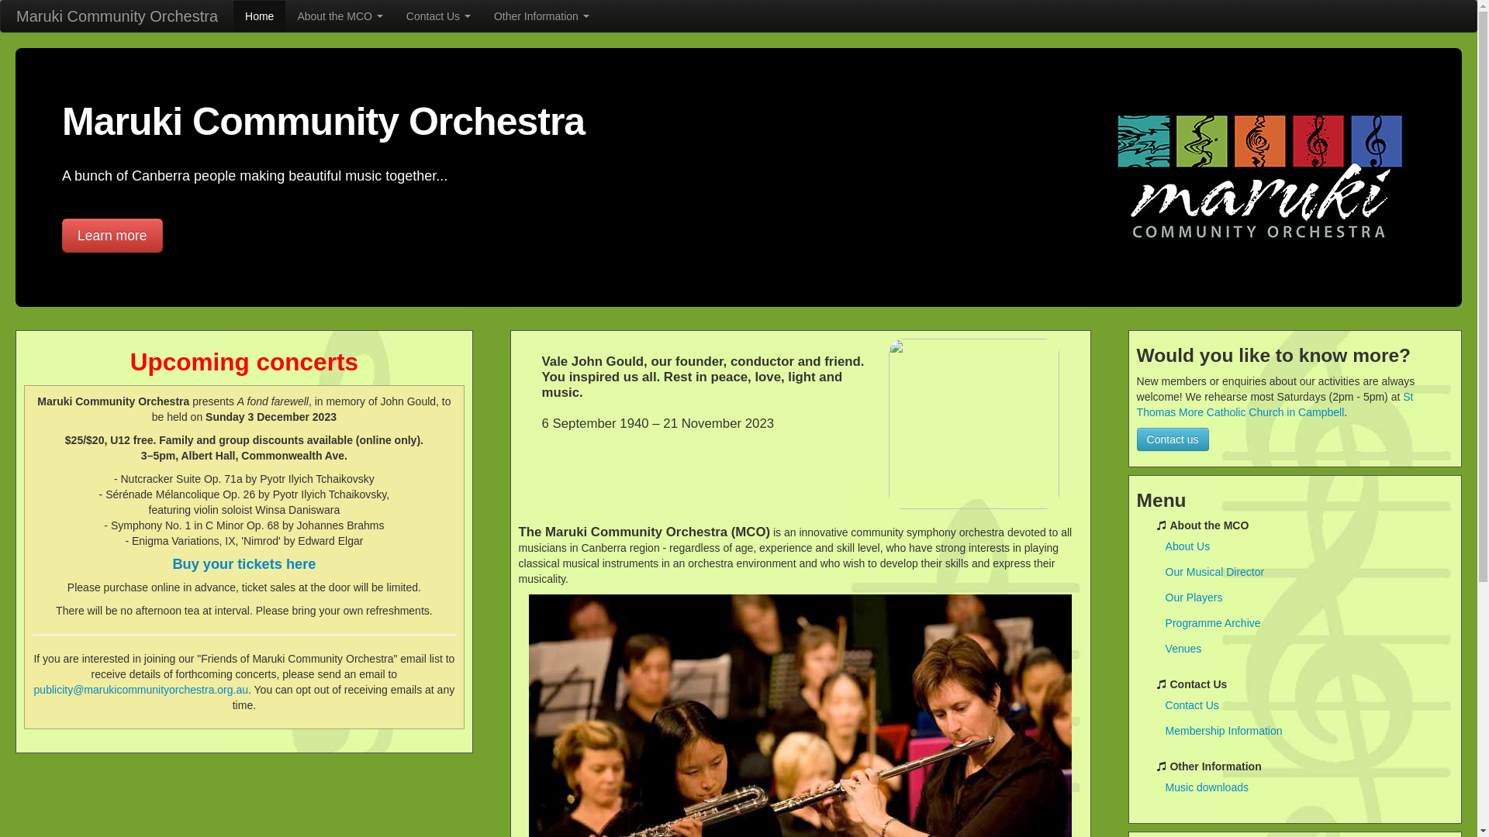 This screenshot has height=837, width=1489. I want to click on Home, so click(259, 16).